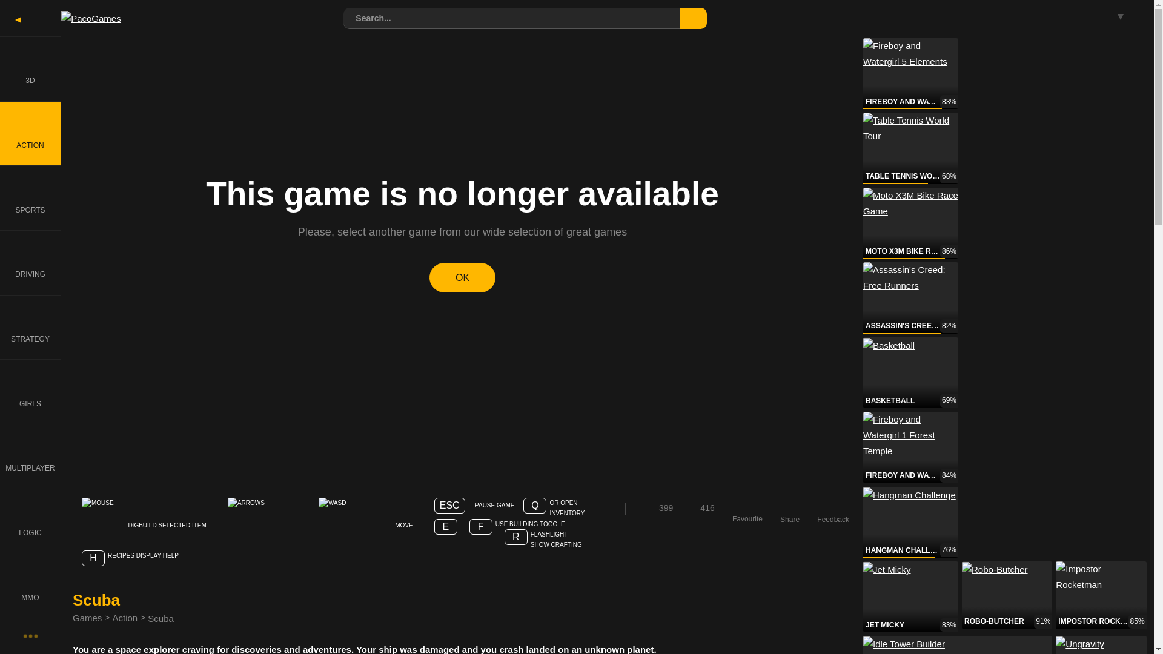 Image resolution: width=1163 pixels, height=654 pixels. I want to click on ACTION, so click(30, 133).